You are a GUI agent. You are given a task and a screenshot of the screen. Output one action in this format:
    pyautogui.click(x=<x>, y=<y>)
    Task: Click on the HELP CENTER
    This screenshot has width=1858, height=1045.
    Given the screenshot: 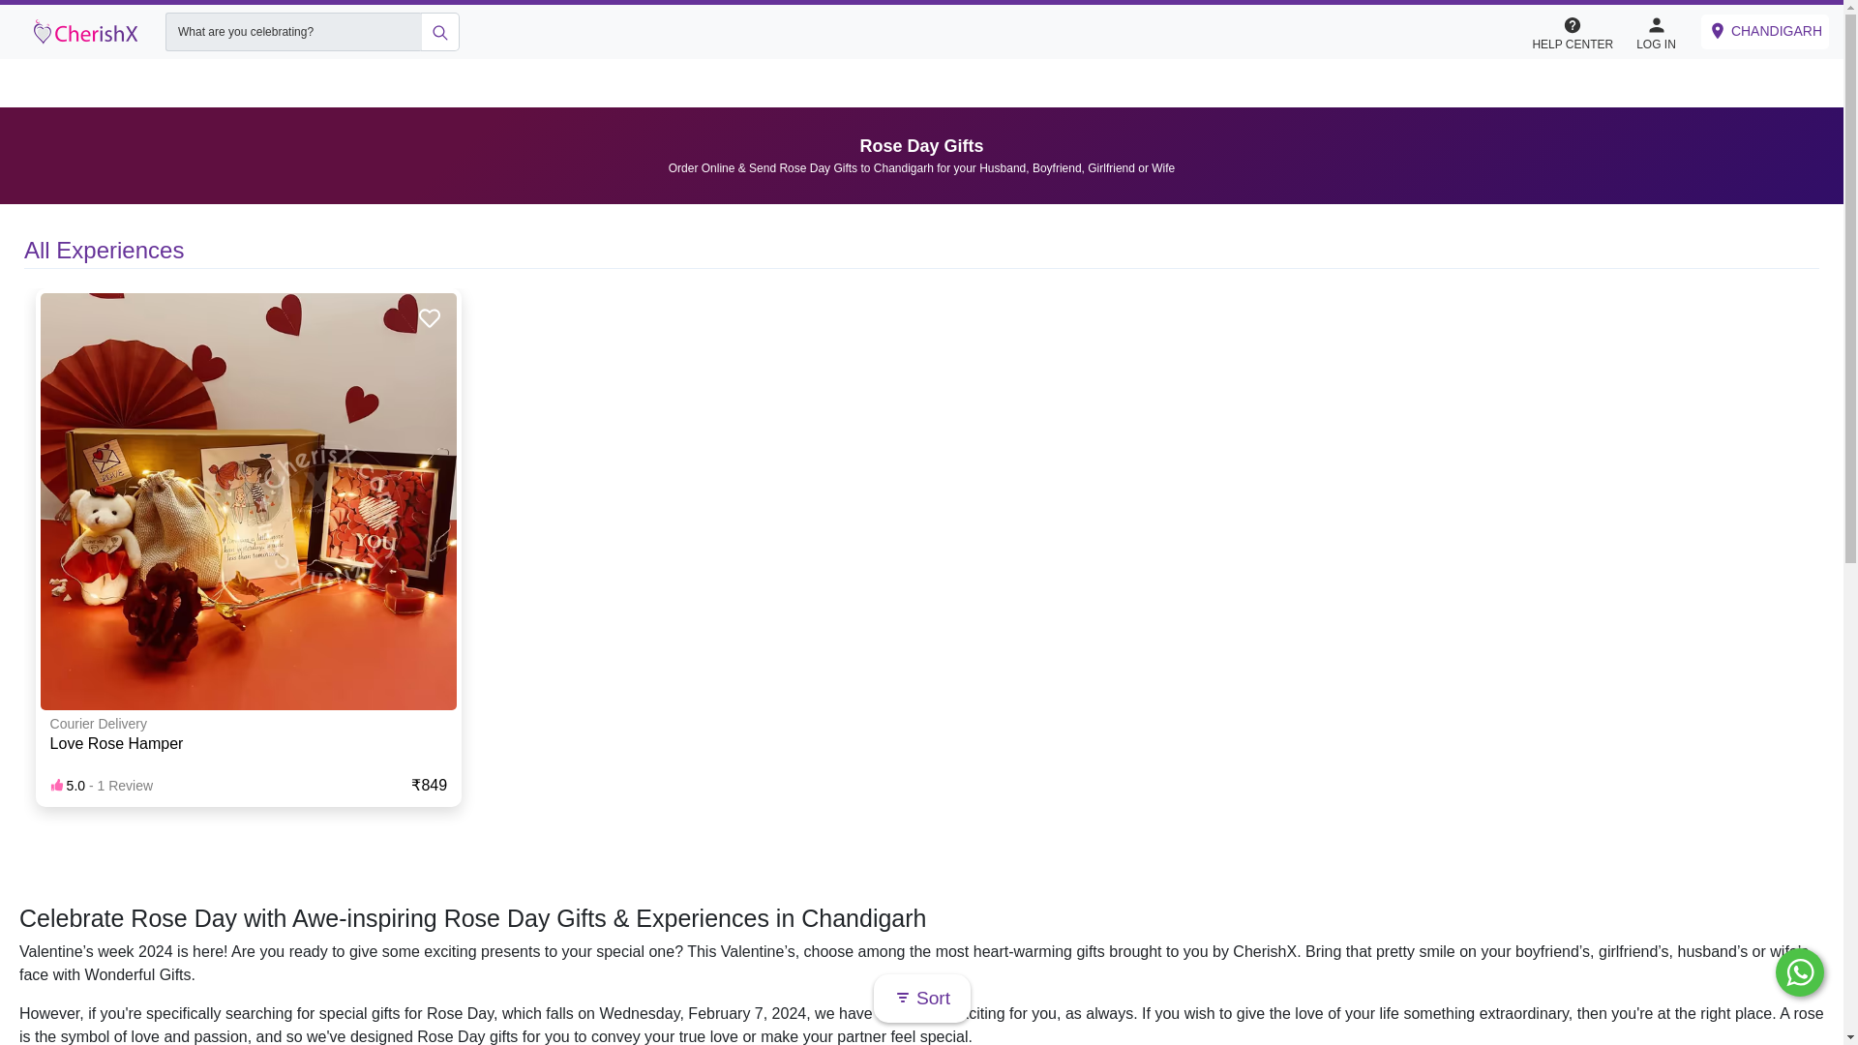 What is the action you would take?
    pyautogui.click(x=1572, y=31)
    